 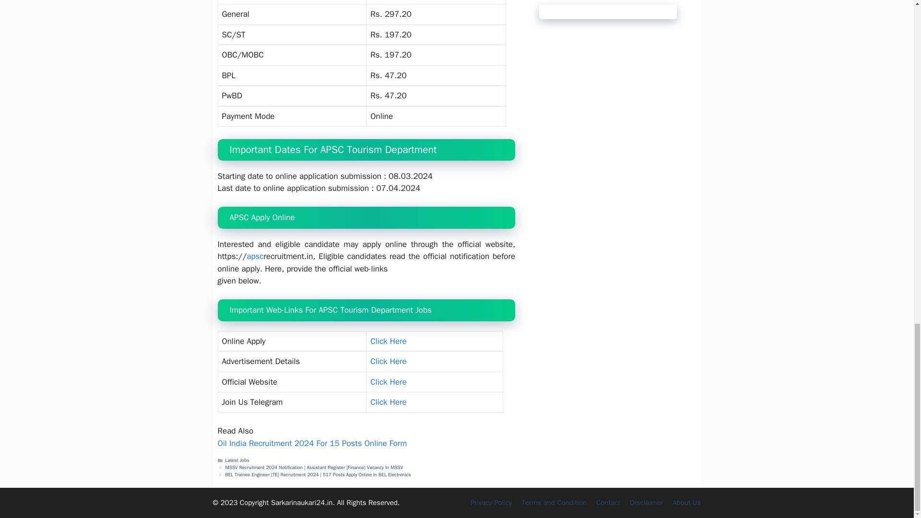 I want to click on About Us, so click(x=686, y=503).